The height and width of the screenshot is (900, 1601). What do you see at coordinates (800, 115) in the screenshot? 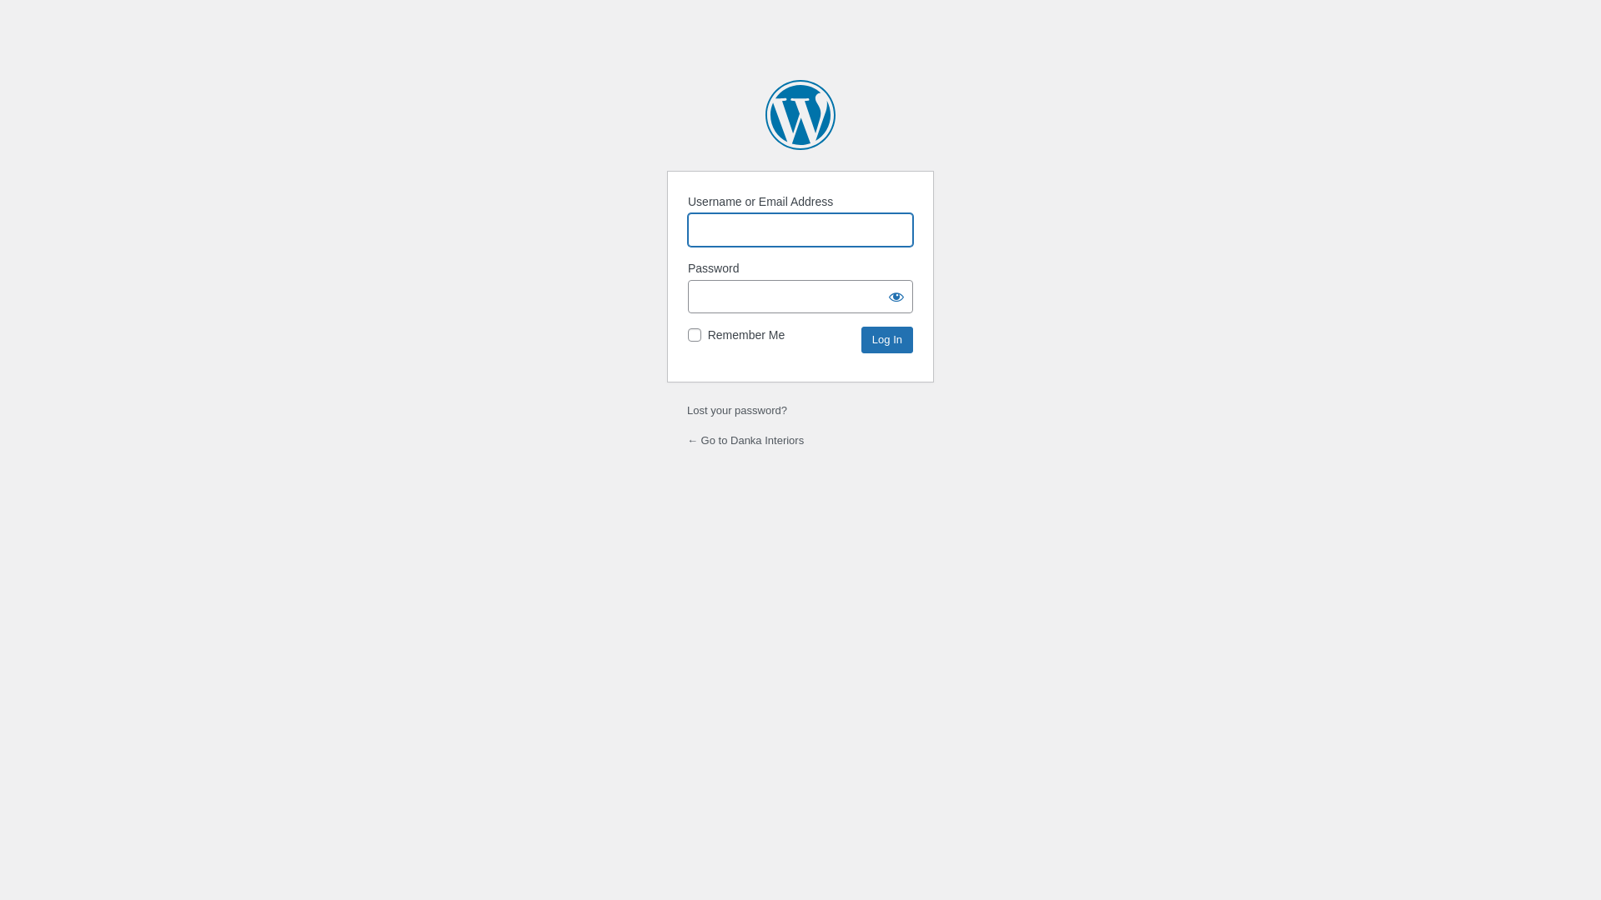
I see `Powered by WordPress` at bounding box center [800, 115].